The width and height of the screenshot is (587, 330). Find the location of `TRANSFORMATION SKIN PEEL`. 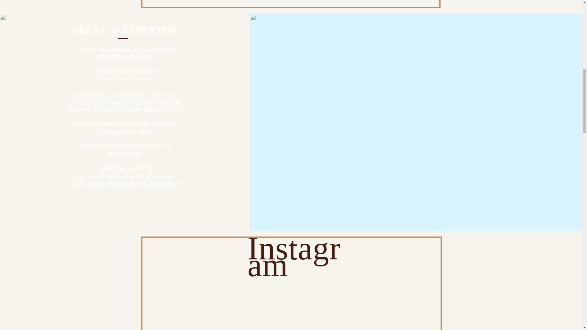

TRANSFORMATION SKIN PEEL is located at coordinates (125, 123).